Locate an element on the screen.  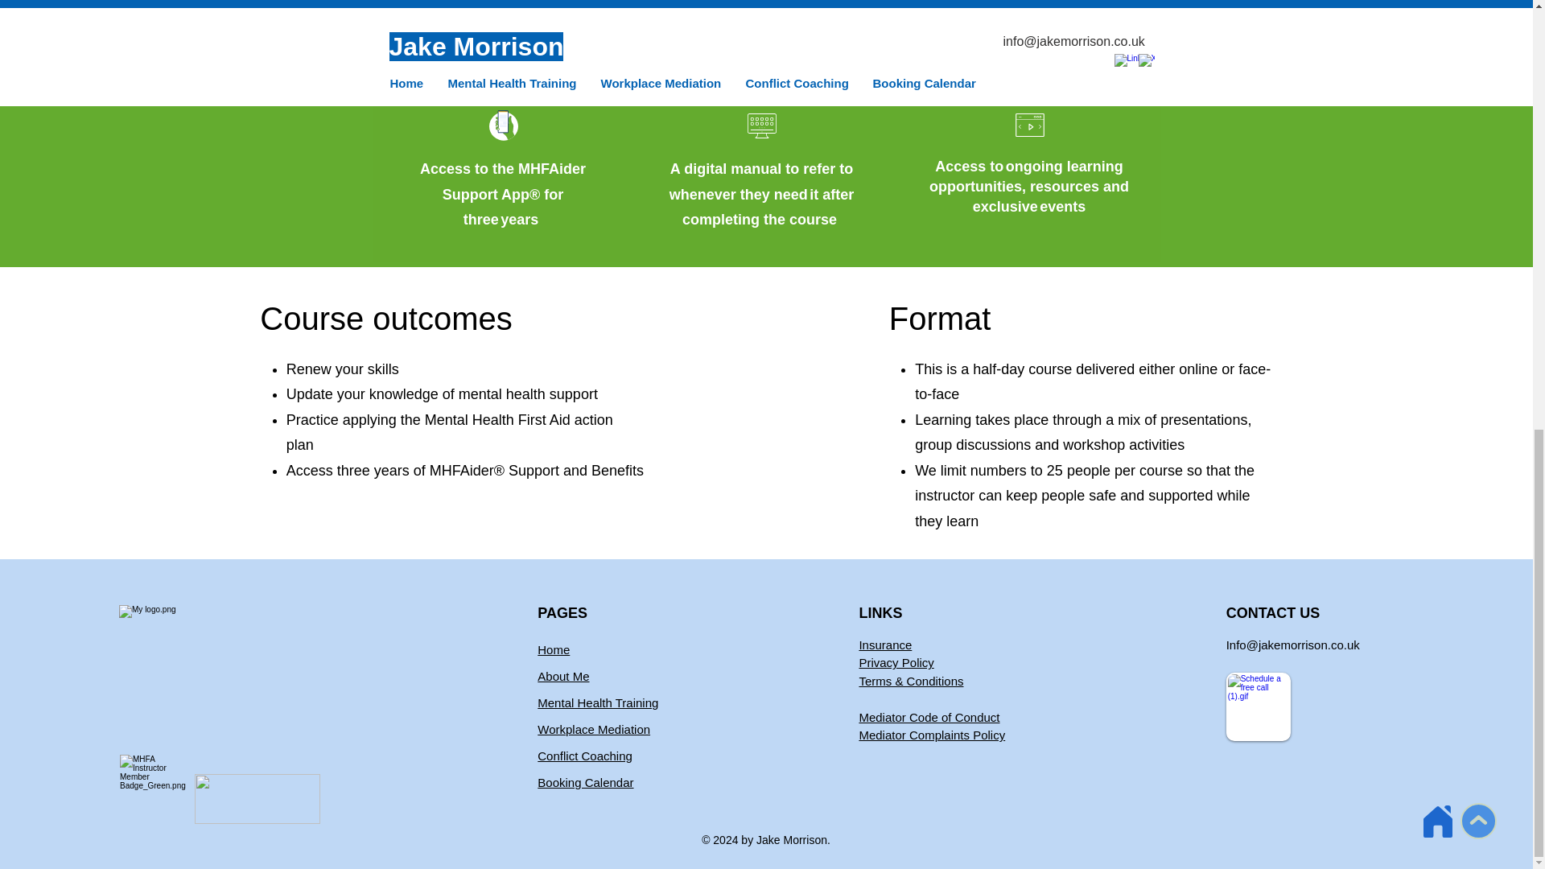
Insurance is located at coordinates (885, 645).